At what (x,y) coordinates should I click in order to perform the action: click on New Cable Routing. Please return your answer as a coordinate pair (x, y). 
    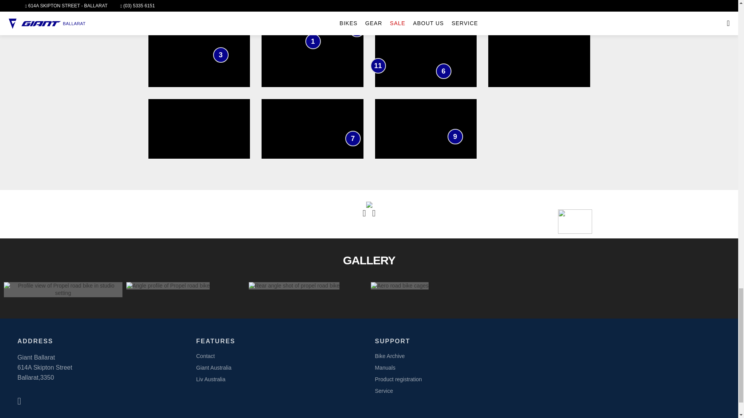
    Looking at the image, I should click on (419, 19).